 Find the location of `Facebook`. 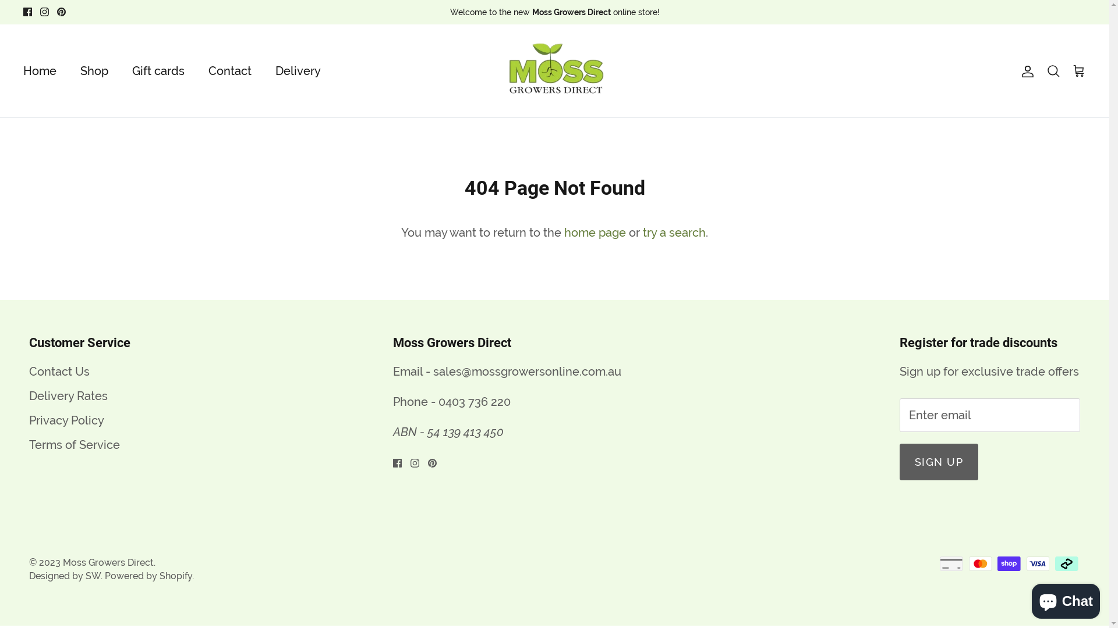

Facebook is located at coordinates (397, 463).